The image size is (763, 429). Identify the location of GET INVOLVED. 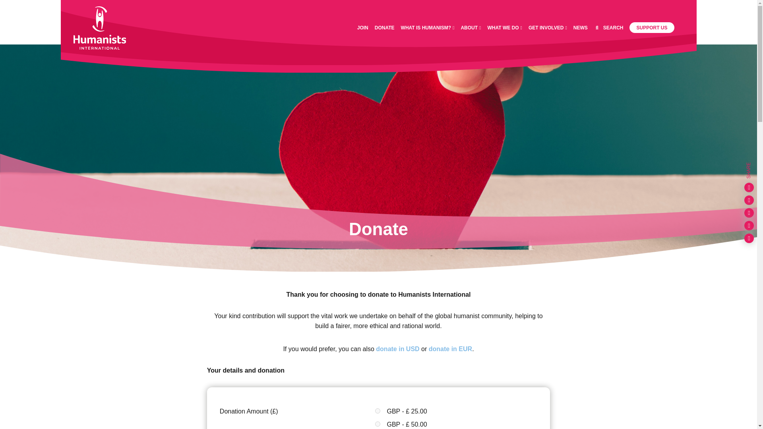
(548, 27).